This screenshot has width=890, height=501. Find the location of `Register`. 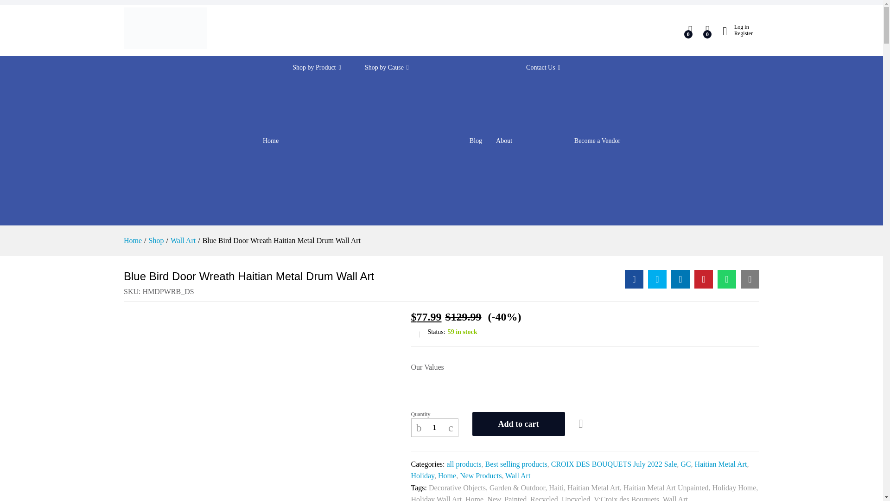

Register is located at coordinates (738, 33).